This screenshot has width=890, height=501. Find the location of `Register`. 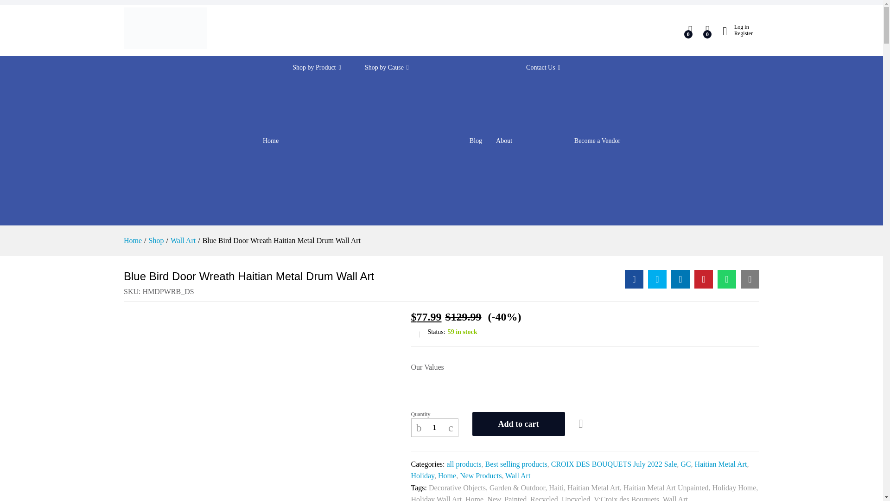

Register is located at coordinates (738, 33).